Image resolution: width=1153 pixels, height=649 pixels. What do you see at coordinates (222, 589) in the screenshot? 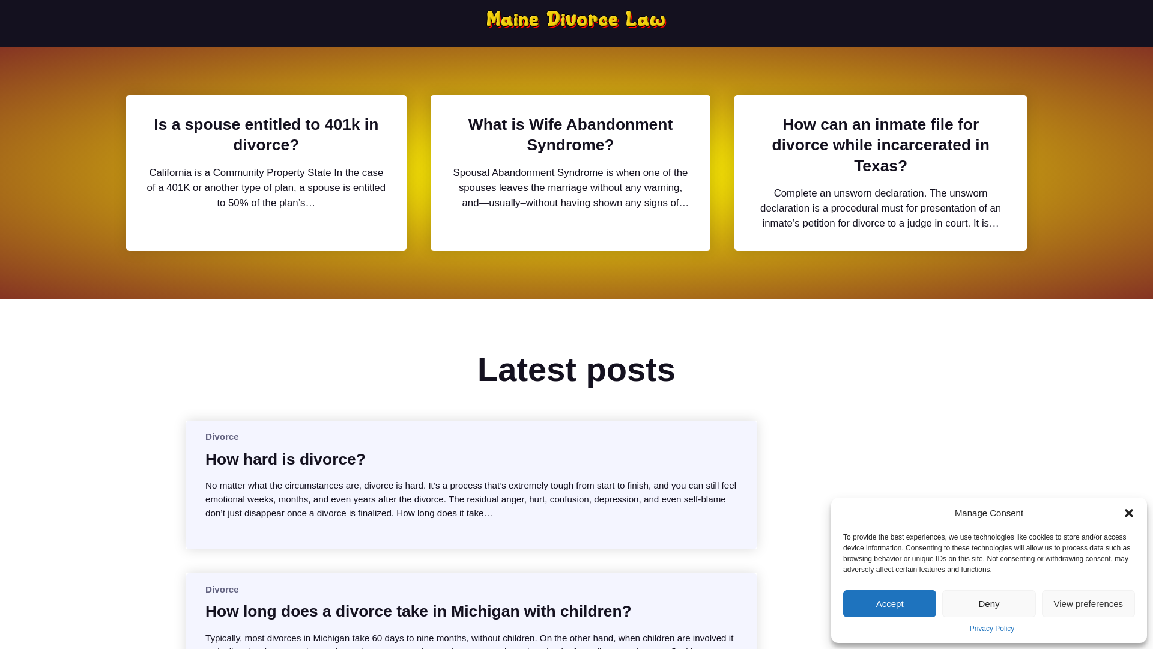
I see `Divorce` at bounding box center [222, 589].